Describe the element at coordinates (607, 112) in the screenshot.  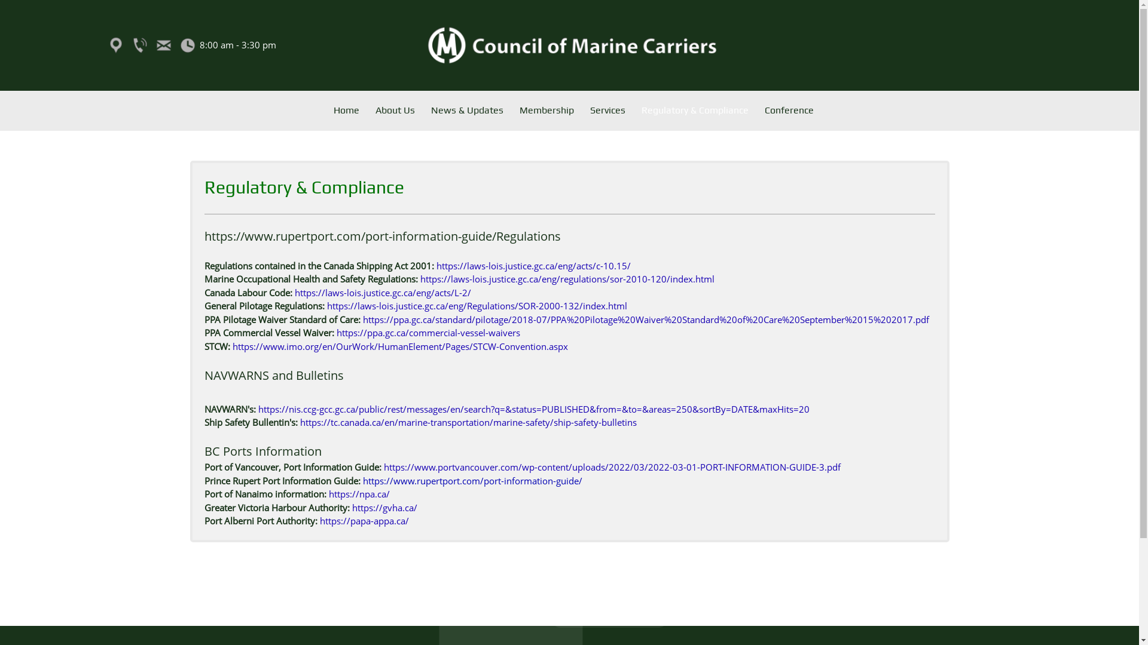
I see `Services` at that location.